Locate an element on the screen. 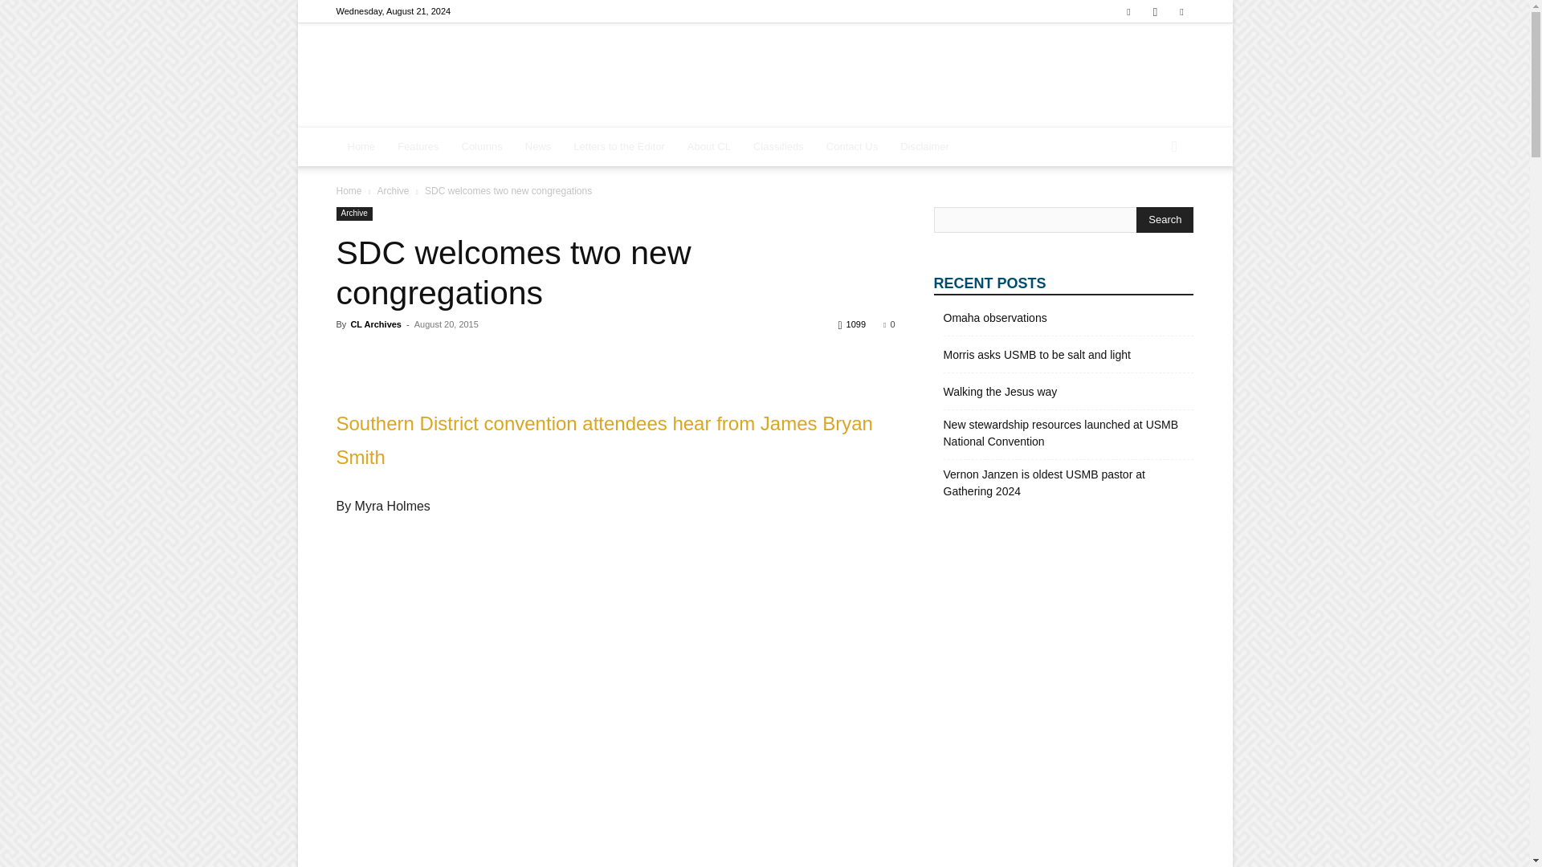  Instagram is located at coordinates (1155, 11).